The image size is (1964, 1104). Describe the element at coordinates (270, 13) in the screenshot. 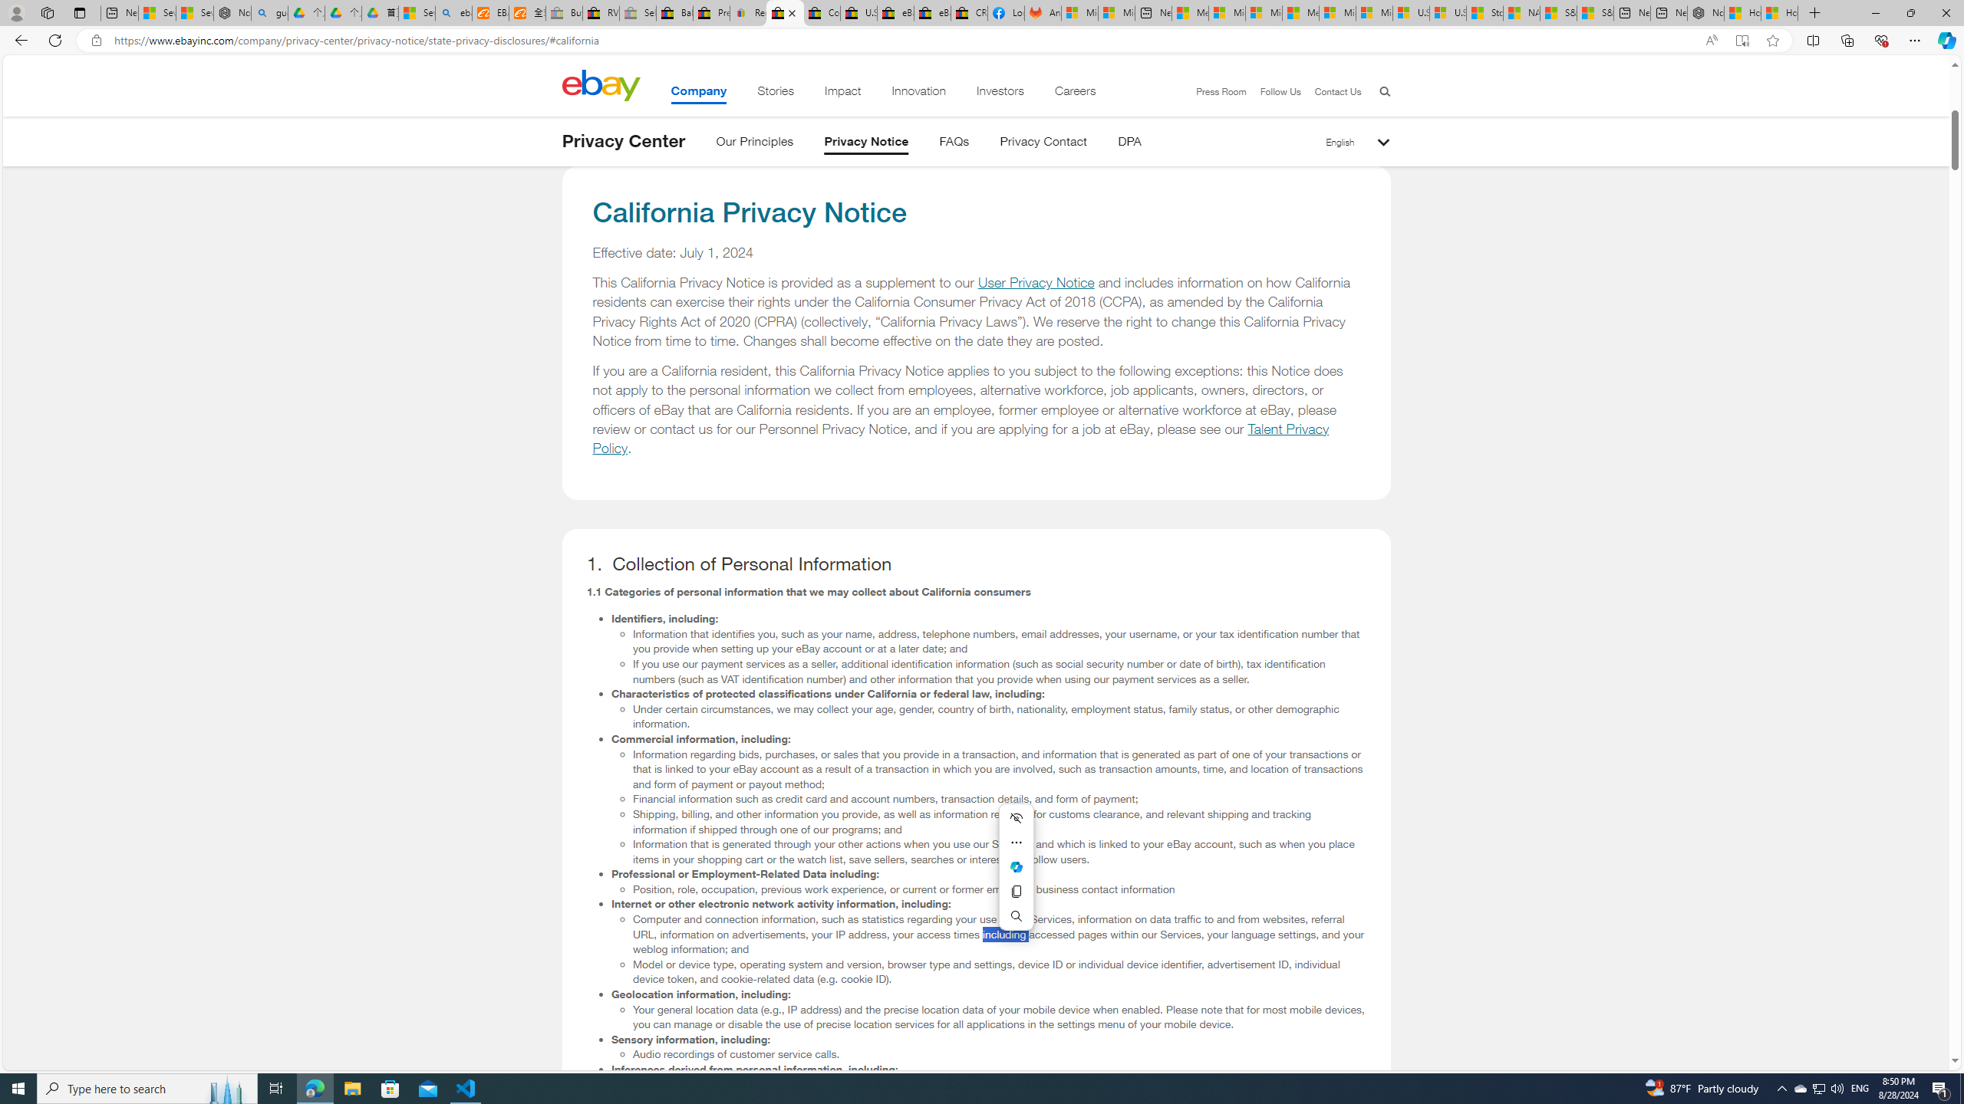

I see `guge yunpan - Search` at that location.